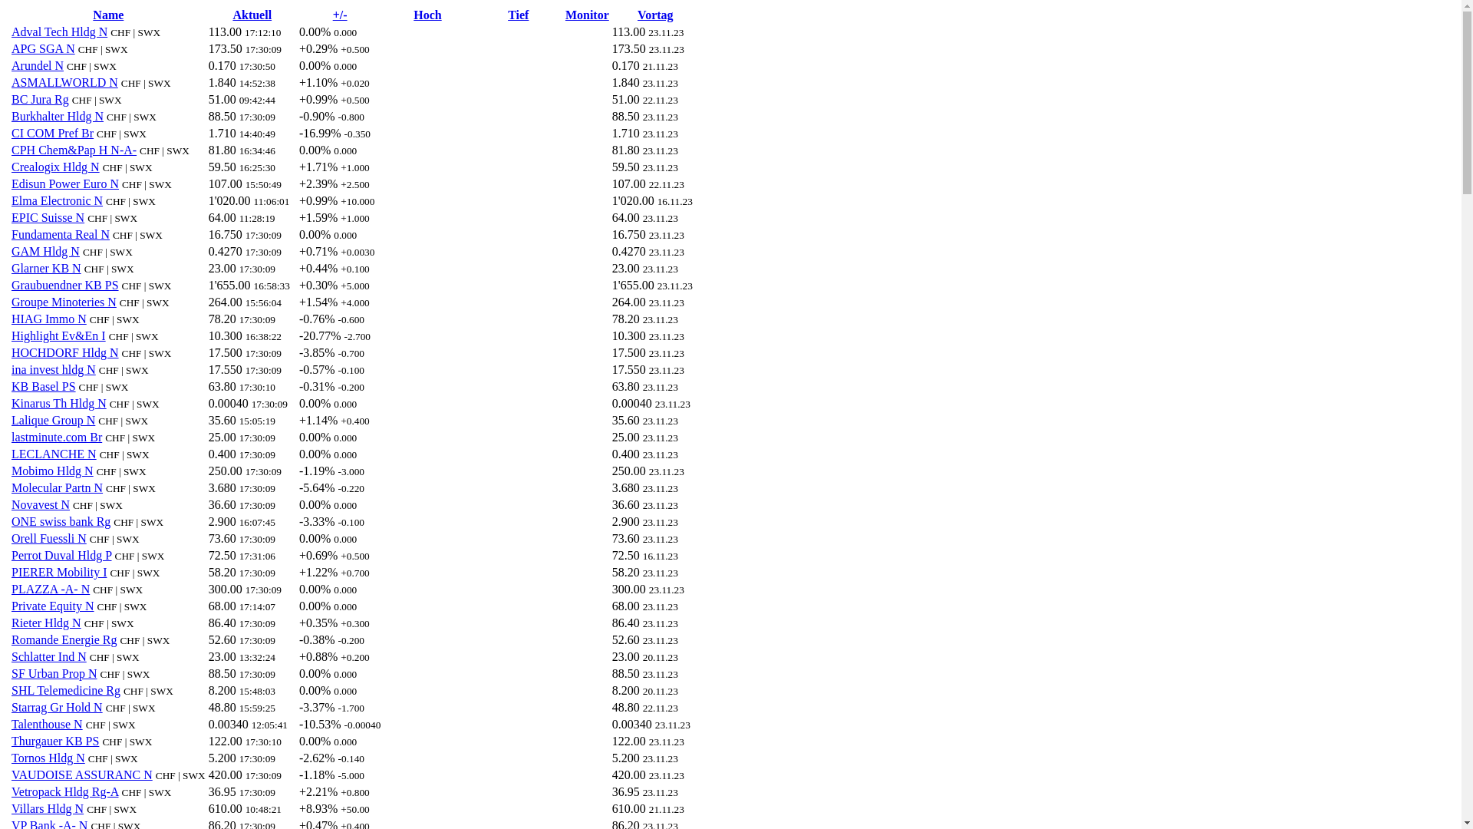 The height and width of the screenshot is (829, 1473). Describe the element at coordinates (61, 235) in the screenshot. I see `Fundamenta Real N` at that location.